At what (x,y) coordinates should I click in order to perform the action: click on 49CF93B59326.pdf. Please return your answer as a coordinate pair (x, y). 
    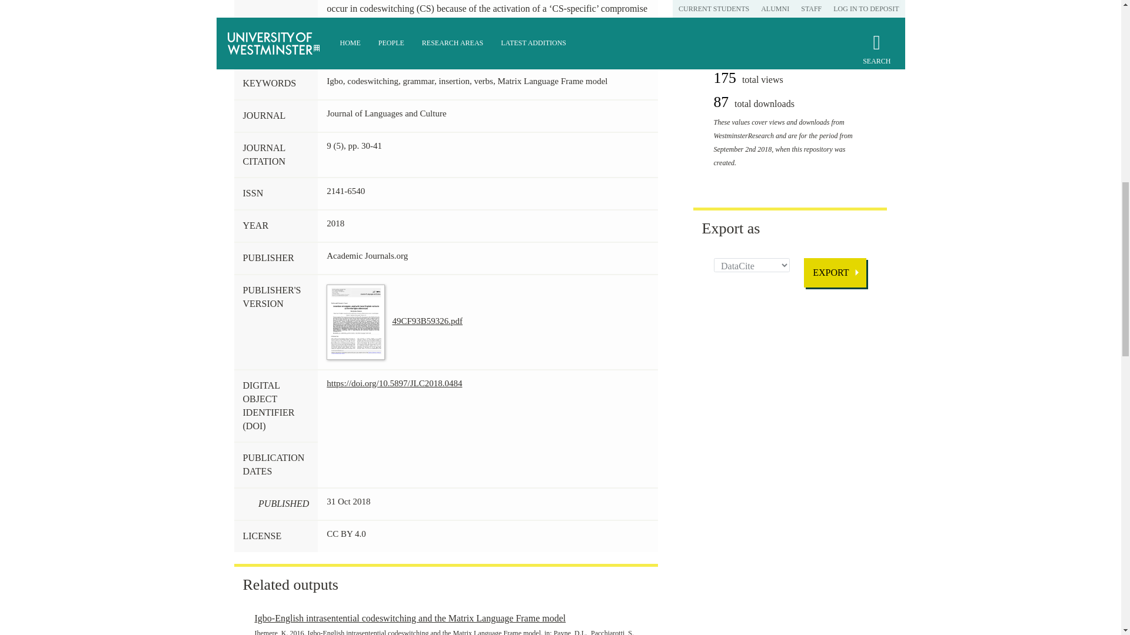
    Looking at the image, I should click on (394, 321).